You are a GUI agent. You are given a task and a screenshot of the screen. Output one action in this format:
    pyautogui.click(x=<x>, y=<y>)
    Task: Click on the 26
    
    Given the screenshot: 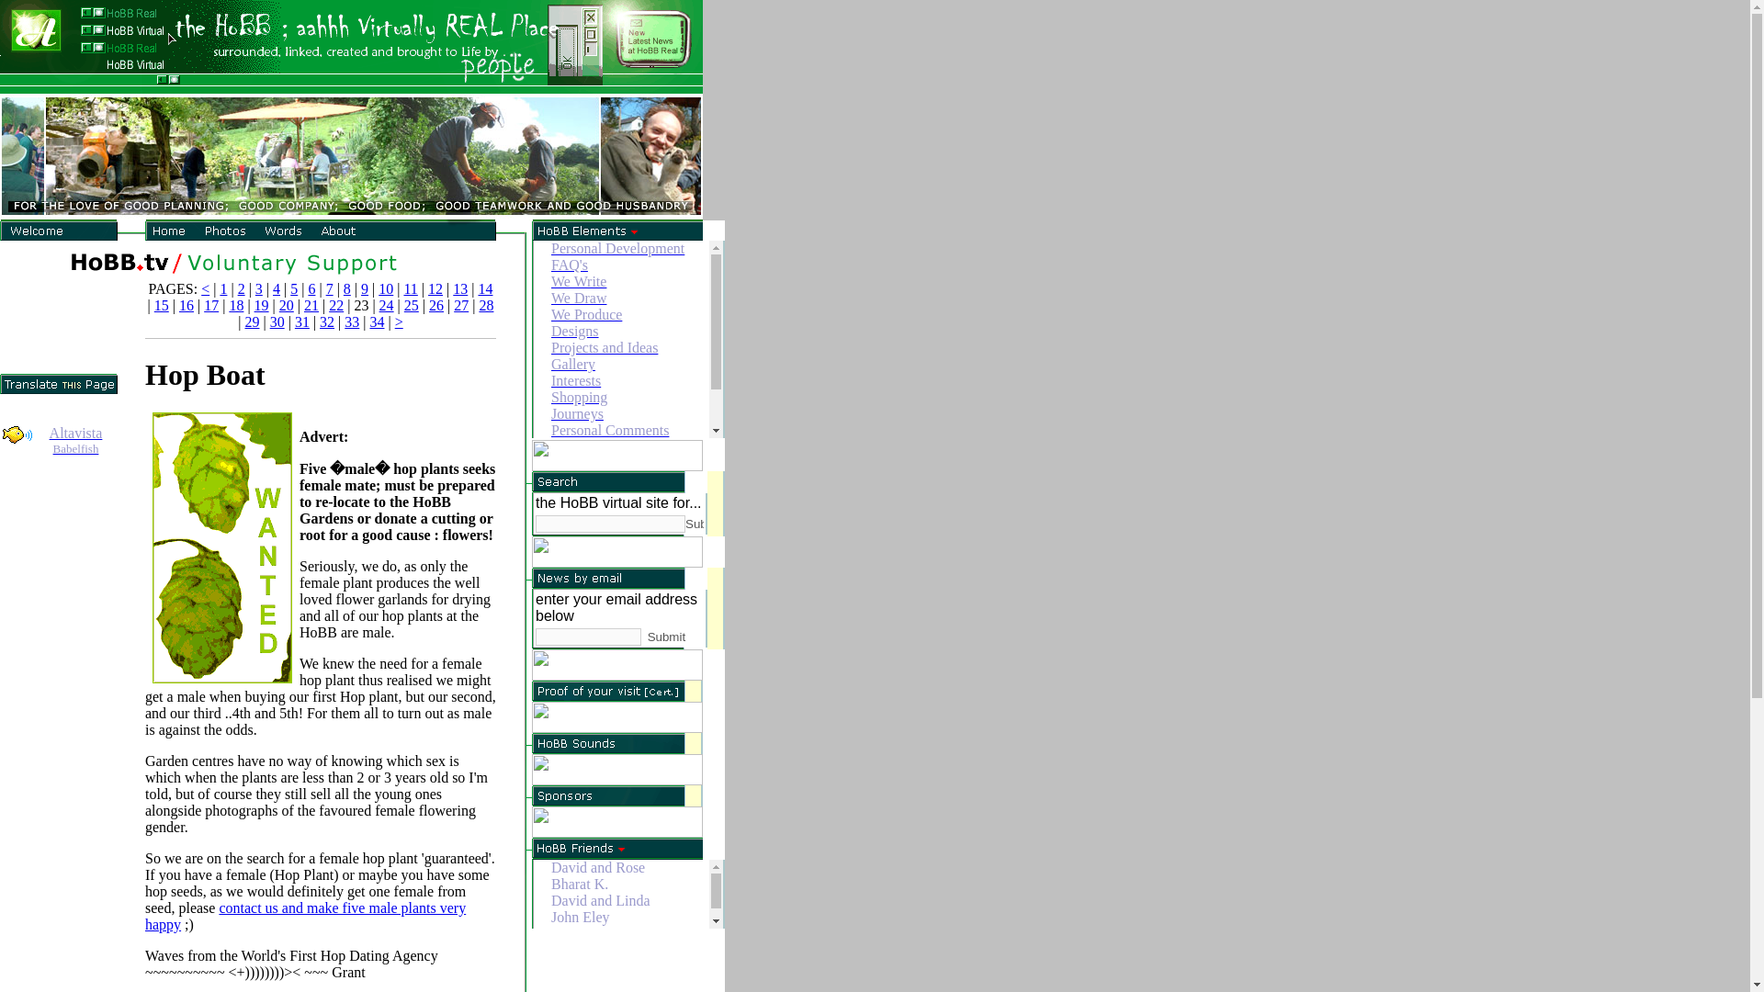 What is the action you would take?
    pyautogui.click(x=435, y=305)
    